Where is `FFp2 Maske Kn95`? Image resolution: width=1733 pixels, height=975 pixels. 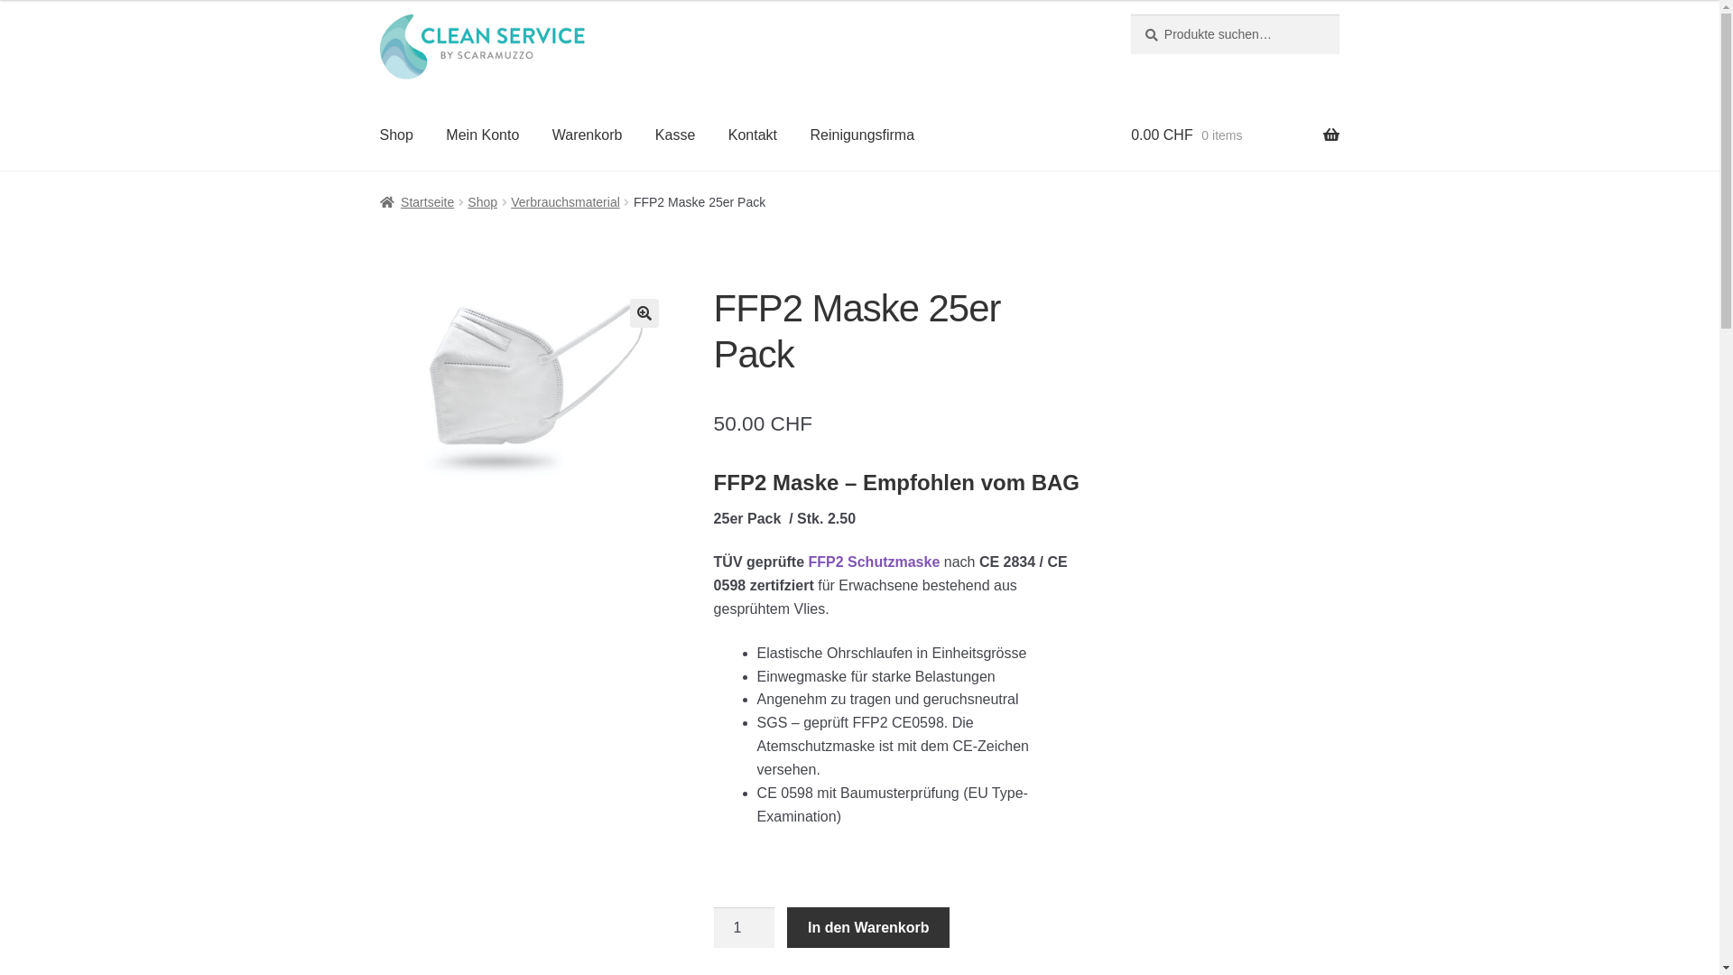 FFp2 Maske Kn95 is located at coordinates (526, 384).